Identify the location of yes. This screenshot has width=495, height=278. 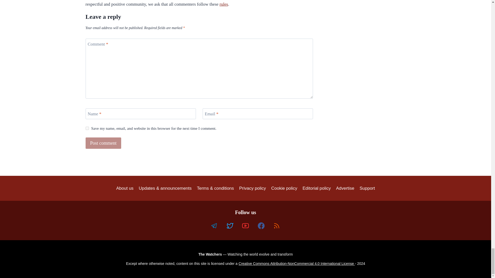
(87, 128).